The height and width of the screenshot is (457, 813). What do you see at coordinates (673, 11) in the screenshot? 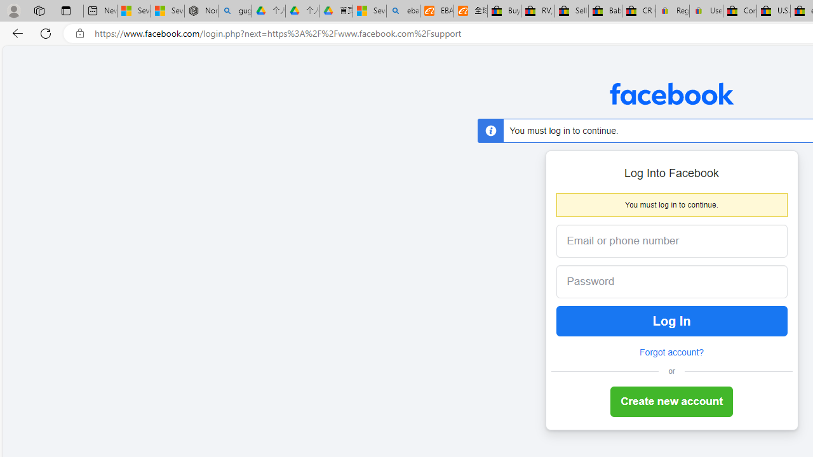
I see `Register: Create a personal eBay account` at bounding box center [673, 11].